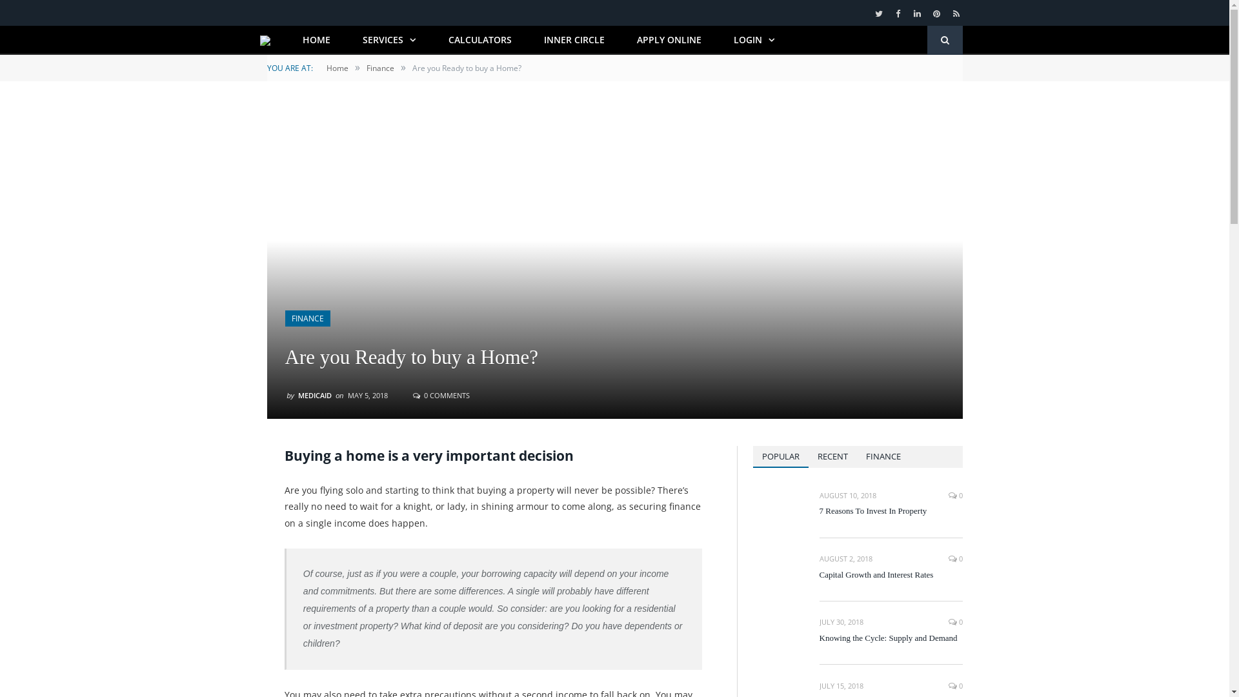 The image size is (1239, 697). Describe the element at coordinates (898, 14) in the screenshot. I see `Facebook` at that location.